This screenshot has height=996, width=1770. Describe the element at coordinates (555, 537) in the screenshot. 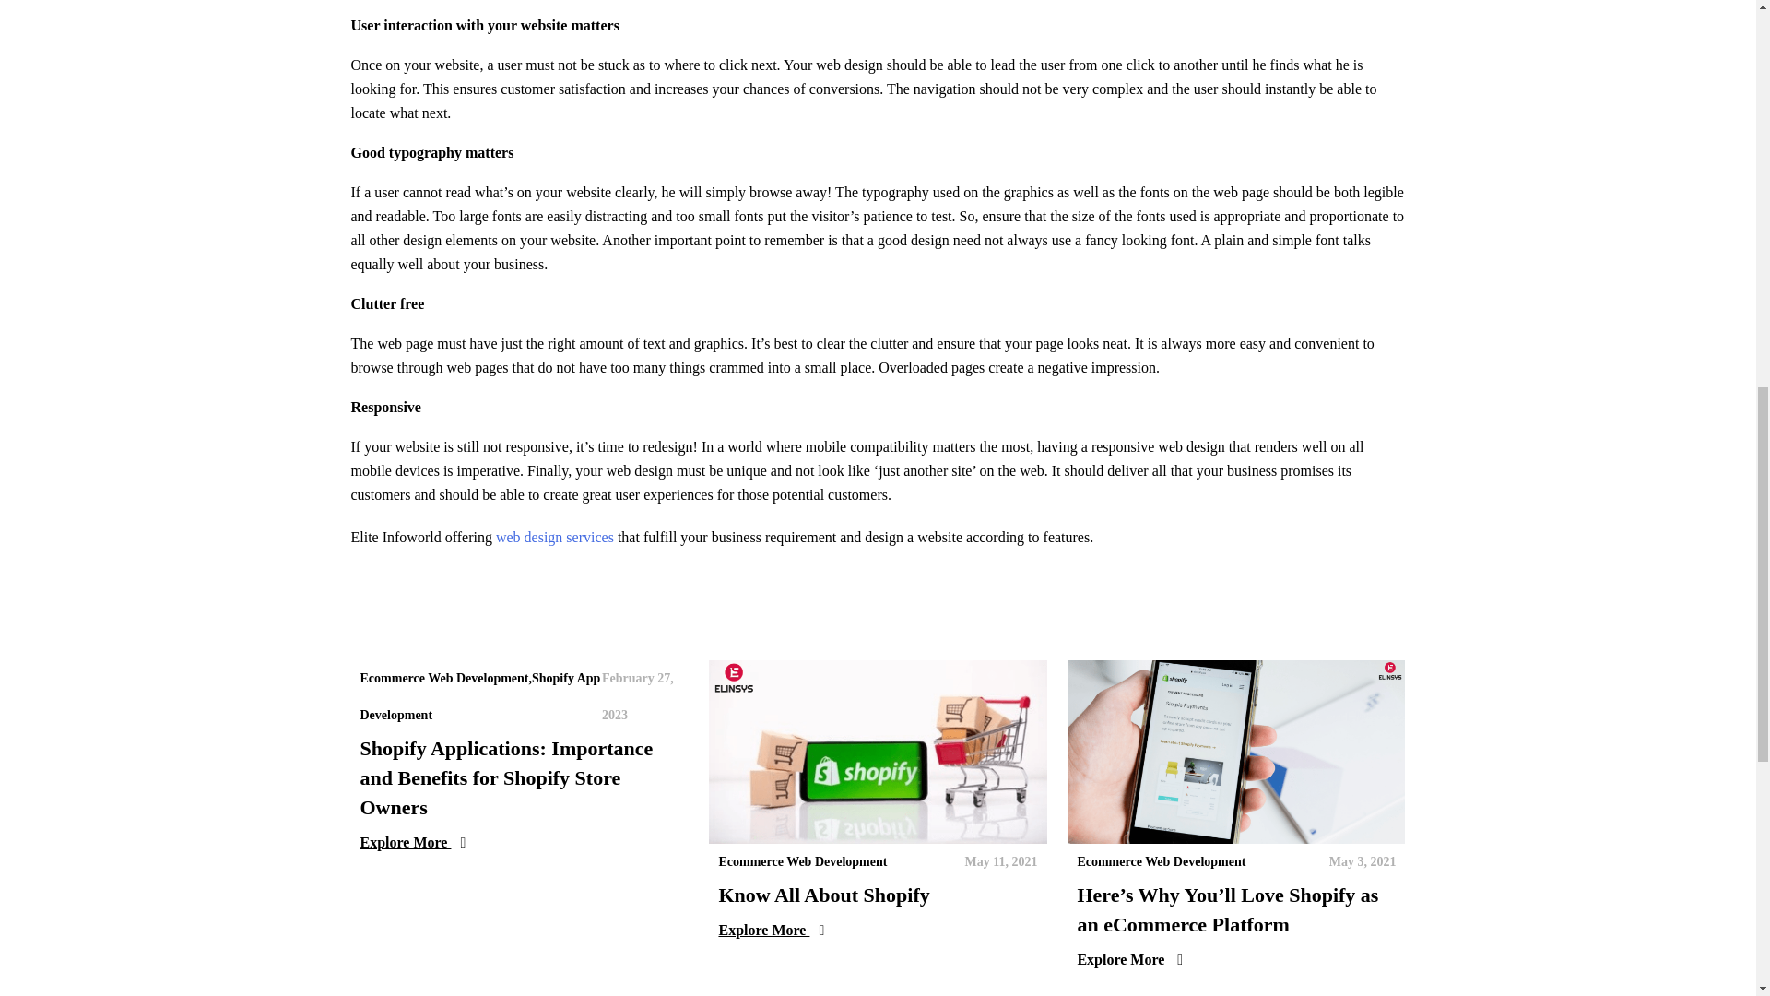

I see `web design services` at that location.